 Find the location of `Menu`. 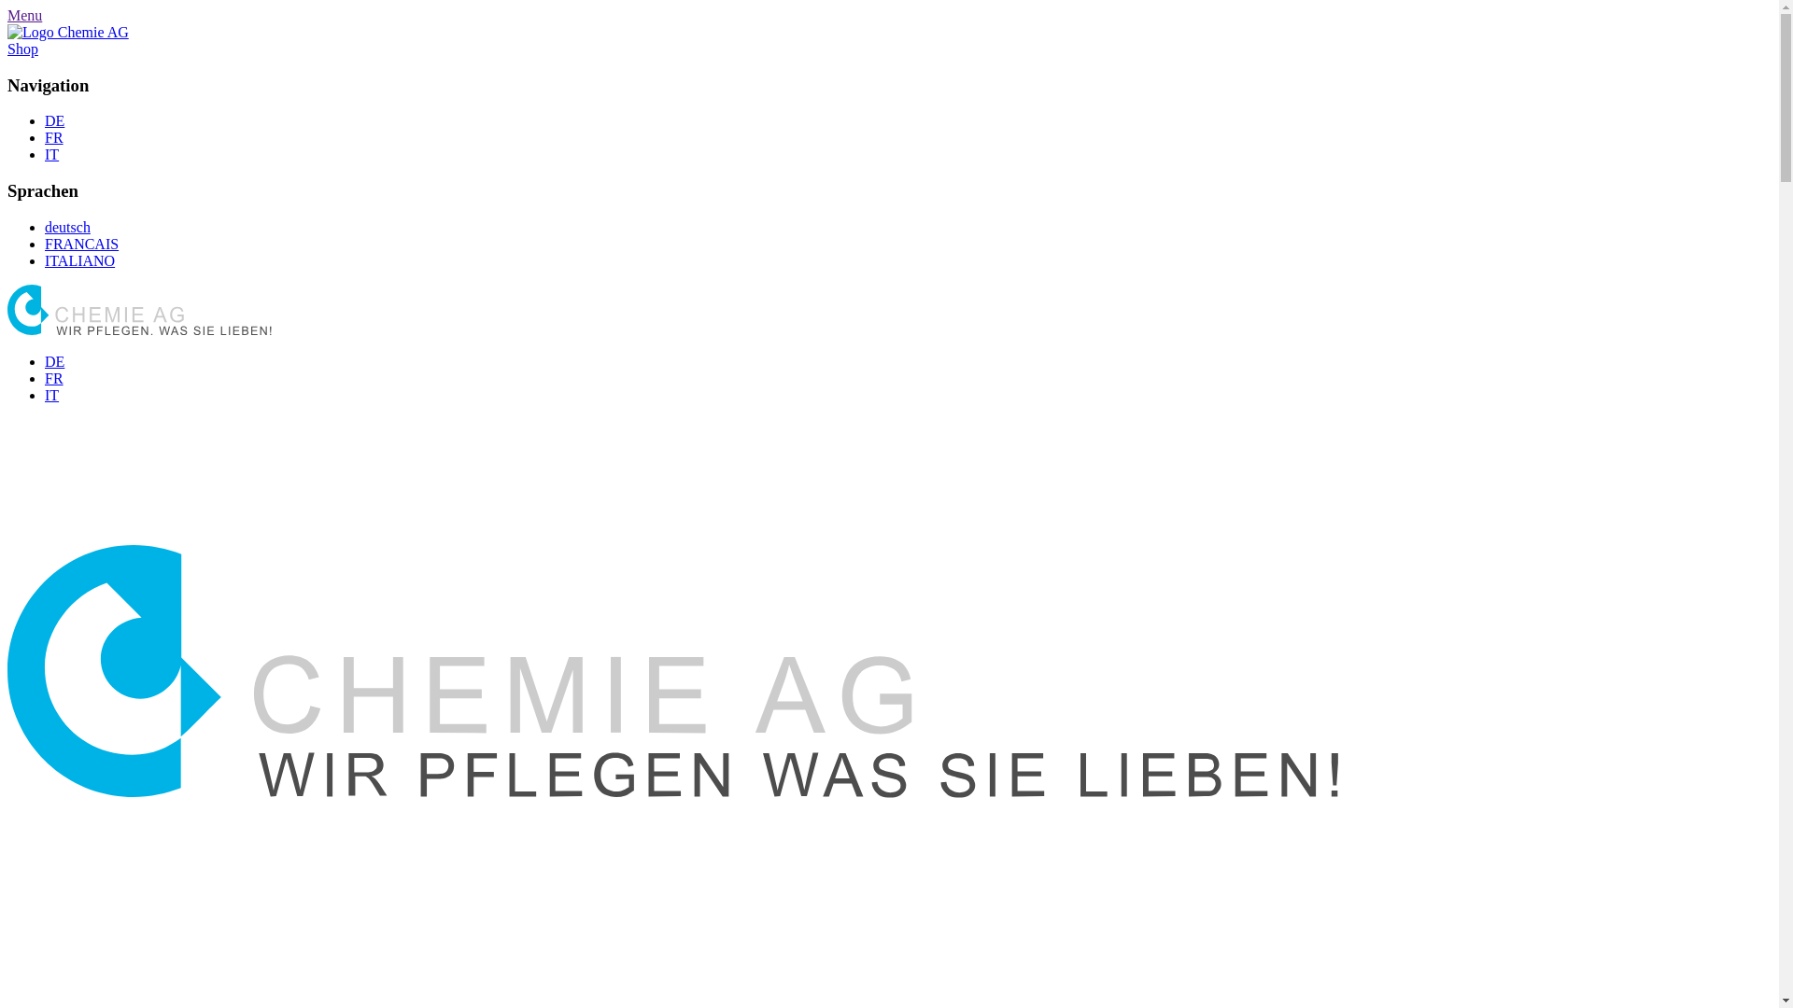

Menu is located at coordinates (24, 15).